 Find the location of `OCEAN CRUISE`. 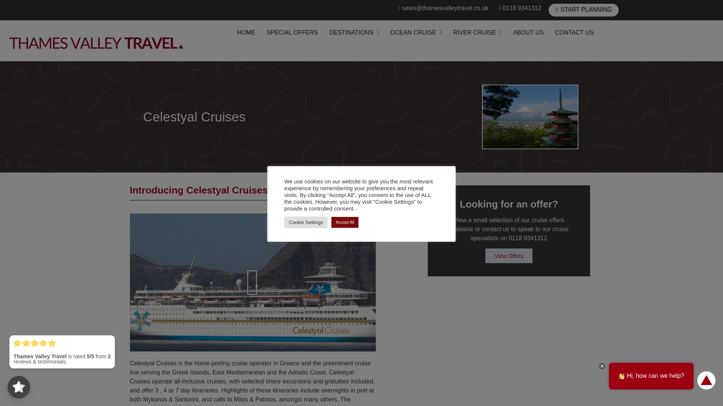

OCEAN CRUISE is located at coordinates (416, 32).